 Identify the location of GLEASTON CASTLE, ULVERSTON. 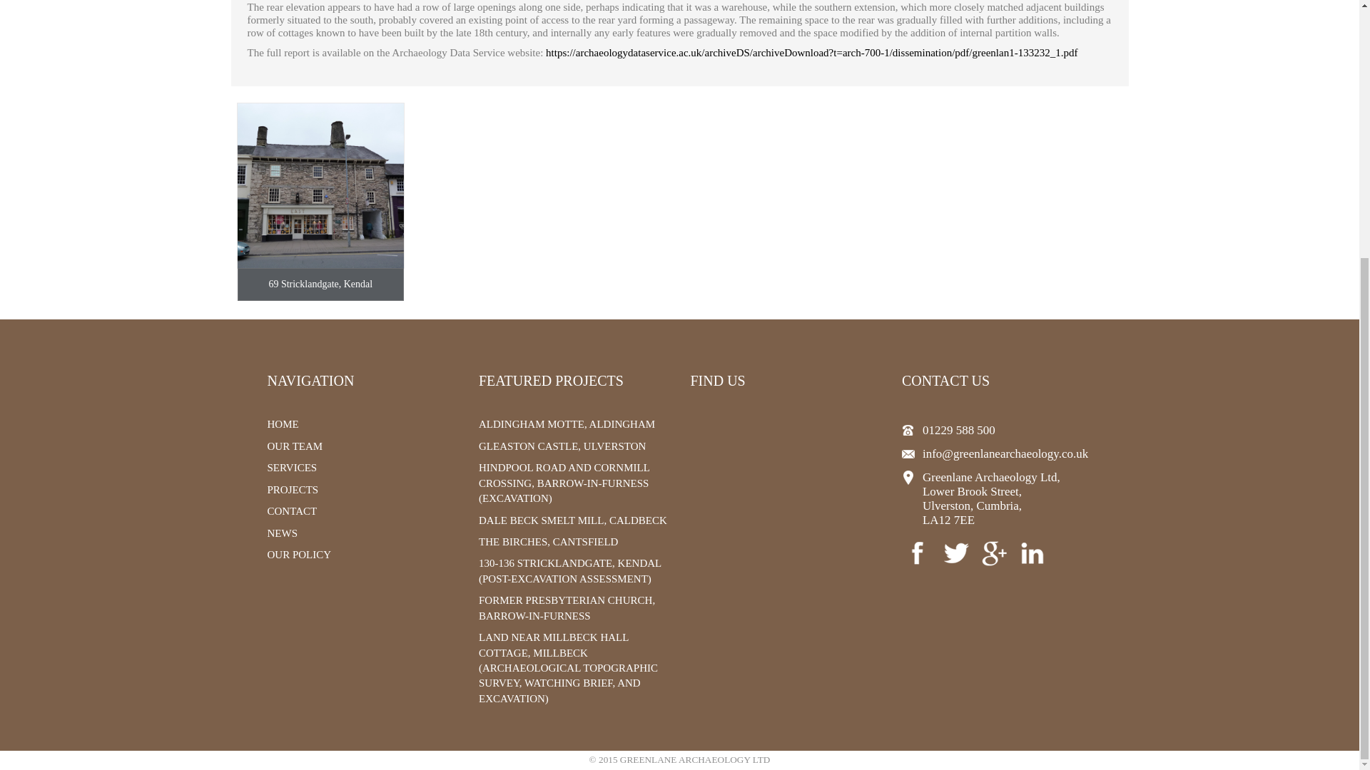
(562, 446).